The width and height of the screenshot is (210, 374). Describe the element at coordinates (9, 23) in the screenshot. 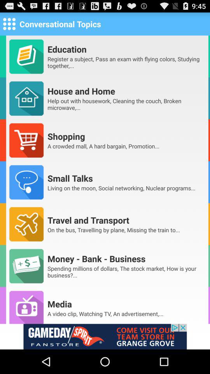

I see `choose layout` at that location.